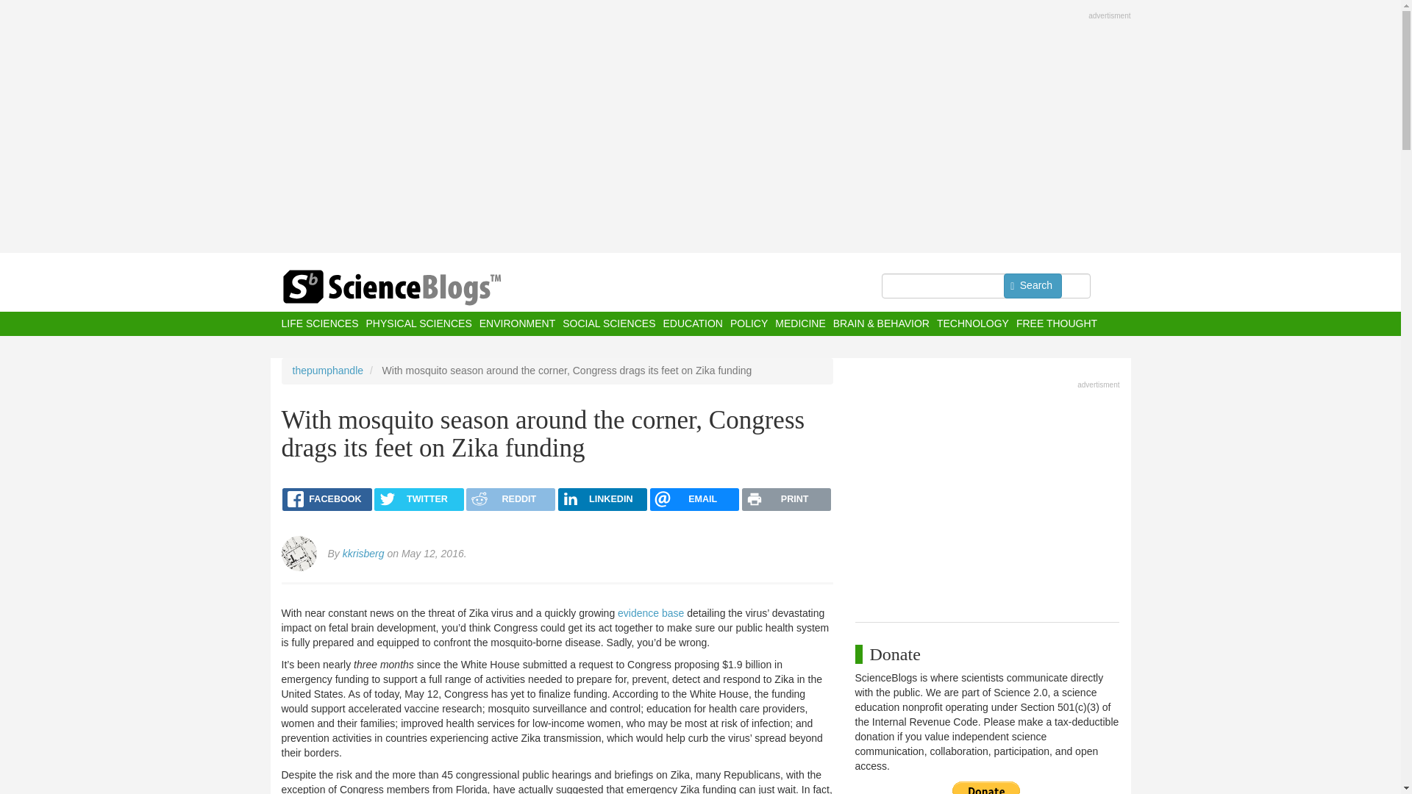 This screenshot has height=794, width=1412. What do you see at coordinates (363, 554) in the screenshot?
I see `kkrisberg` at bounding box center [363, 554].